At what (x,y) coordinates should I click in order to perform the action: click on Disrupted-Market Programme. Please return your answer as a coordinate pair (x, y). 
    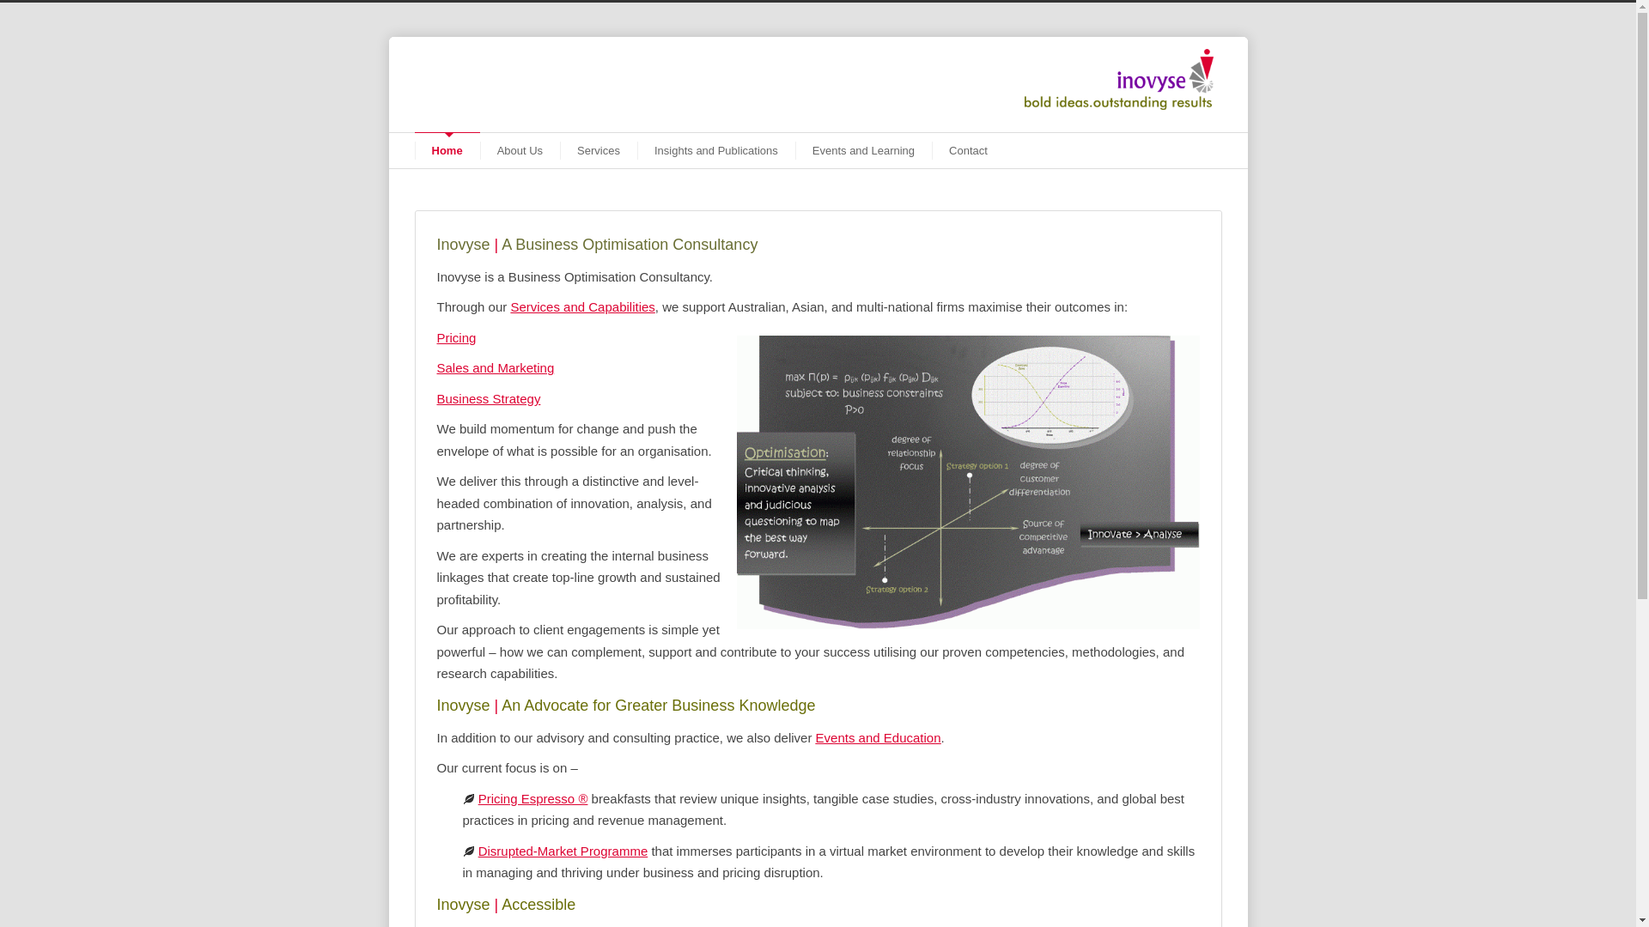
    Looking at the image, I should click on (563, 851).